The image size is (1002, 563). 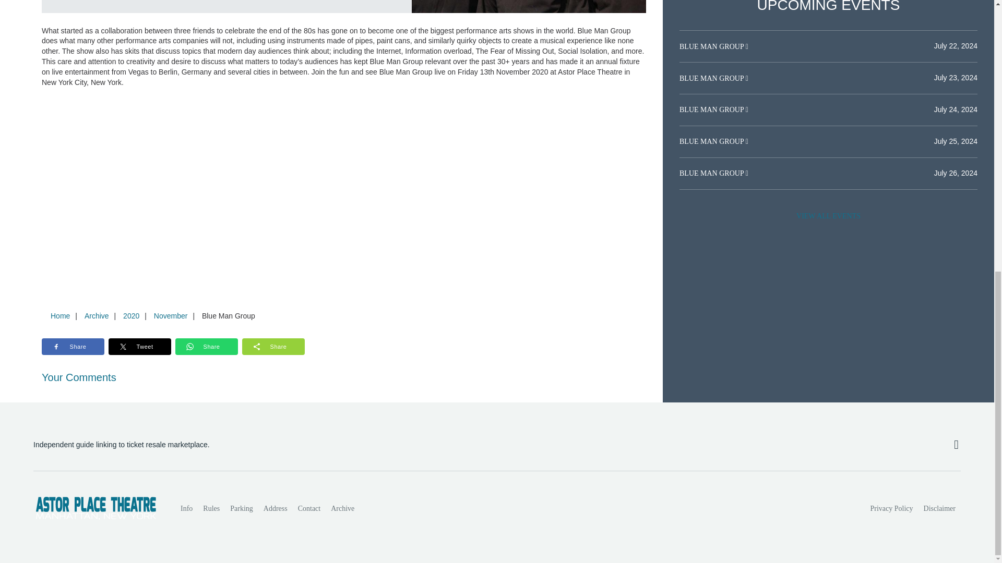 I want to click on Archive, so click(x=342, y=508).